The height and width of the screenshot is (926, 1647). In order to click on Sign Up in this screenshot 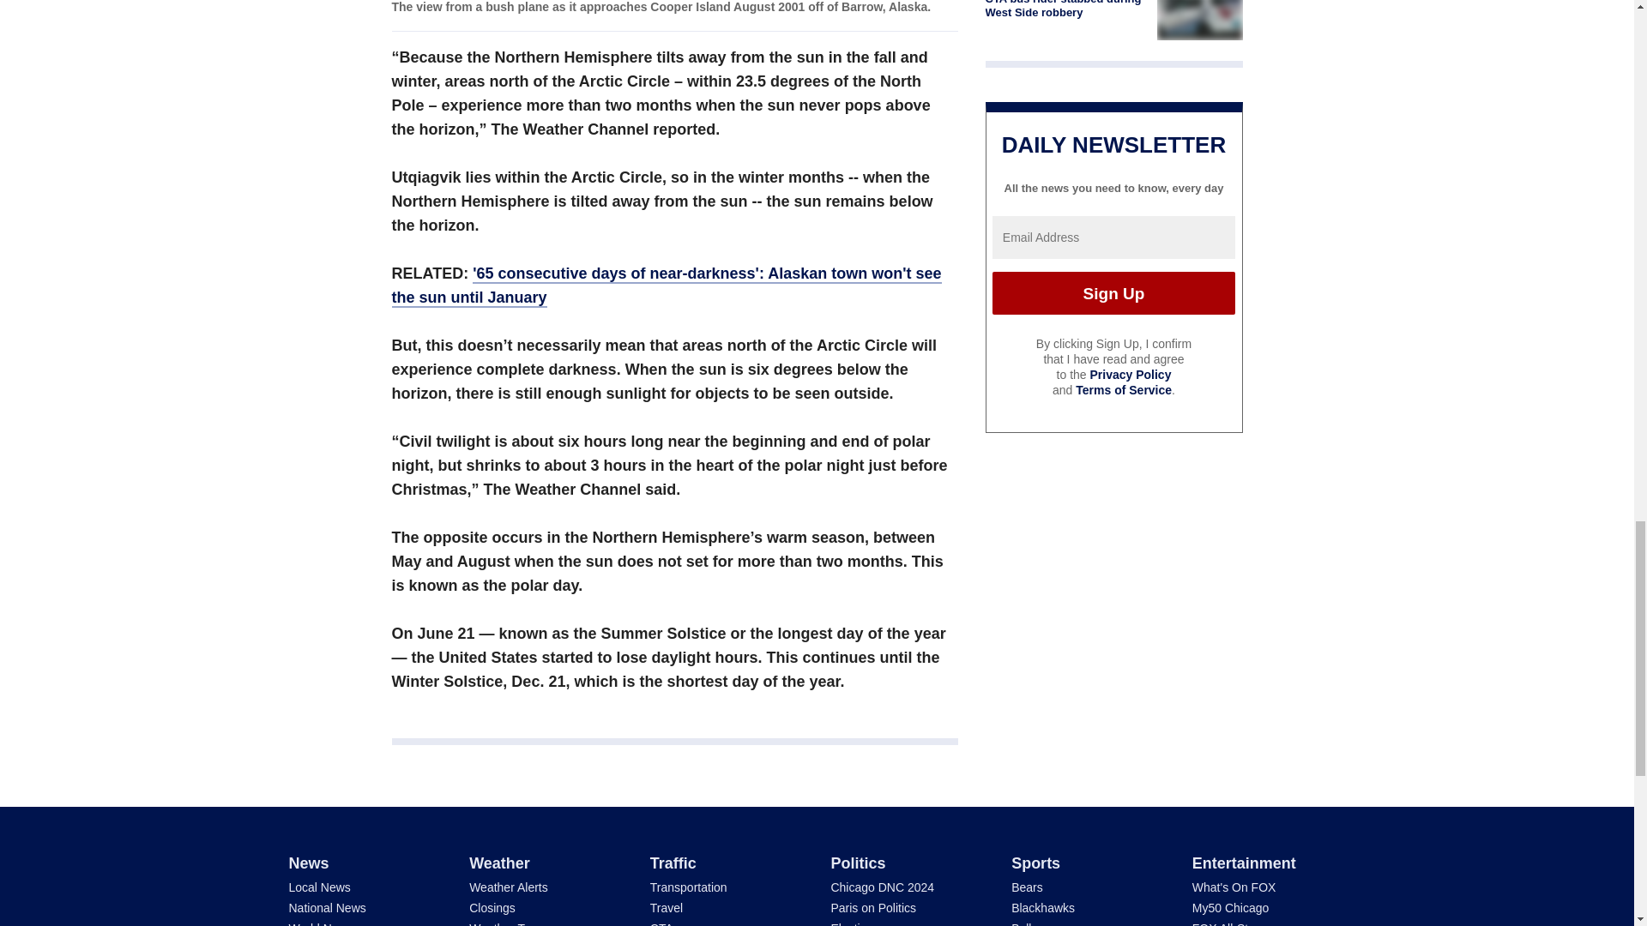, I will do `click(1113, 293)`.